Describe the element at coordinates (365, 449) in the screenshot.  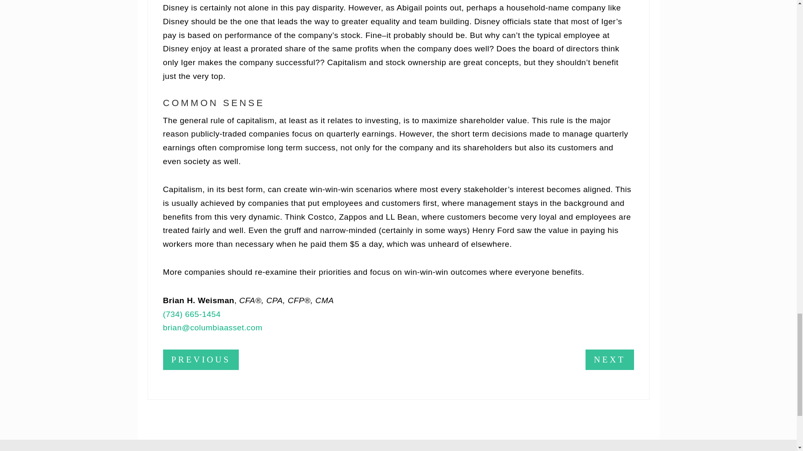
I see `Meet the Team` at that location.